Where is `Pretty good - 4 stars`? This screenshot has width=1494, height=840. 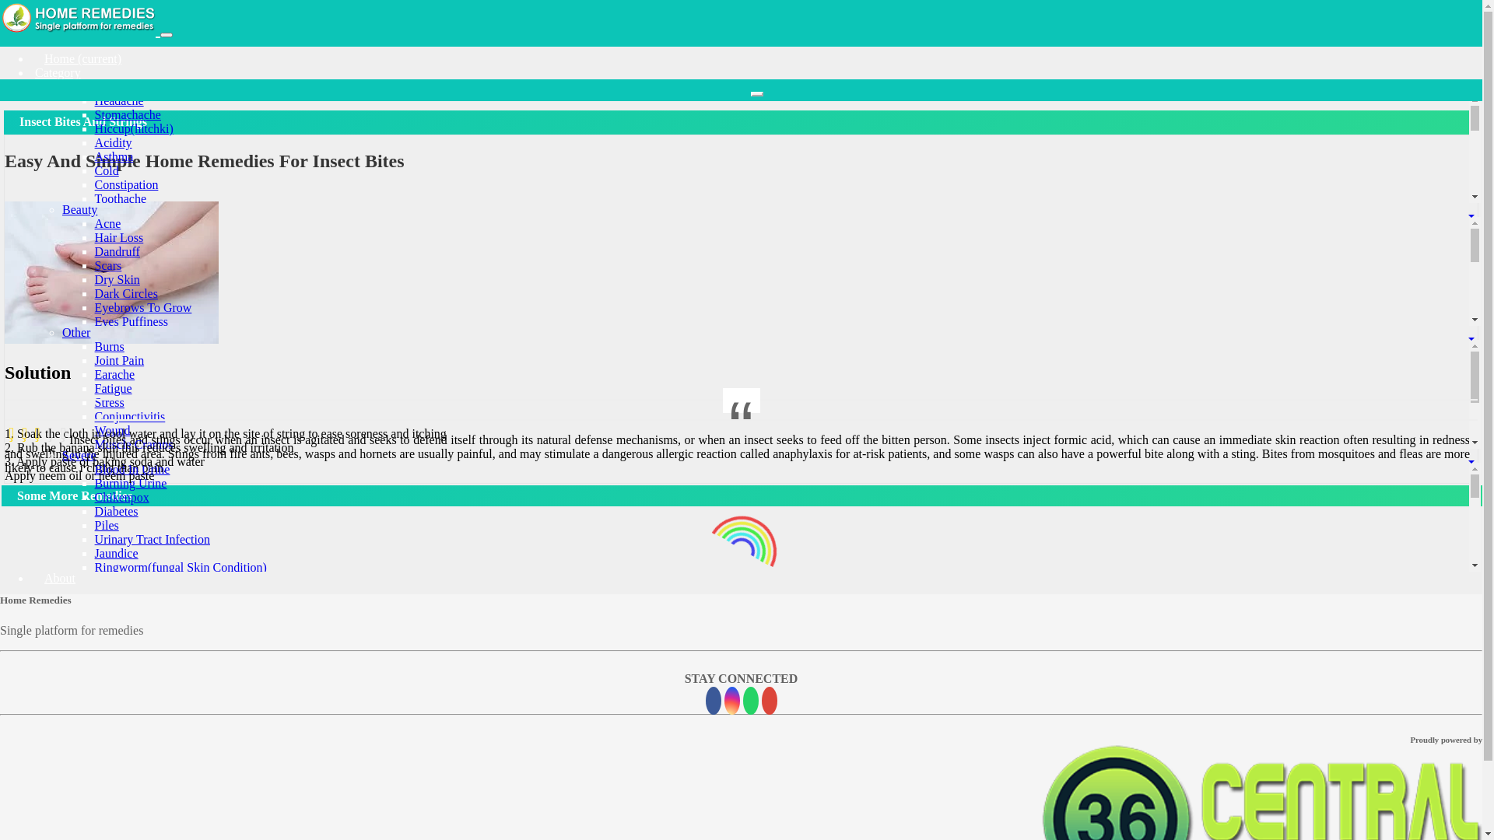 Pretty good - 4 stars is located at coordinates (50, 434).